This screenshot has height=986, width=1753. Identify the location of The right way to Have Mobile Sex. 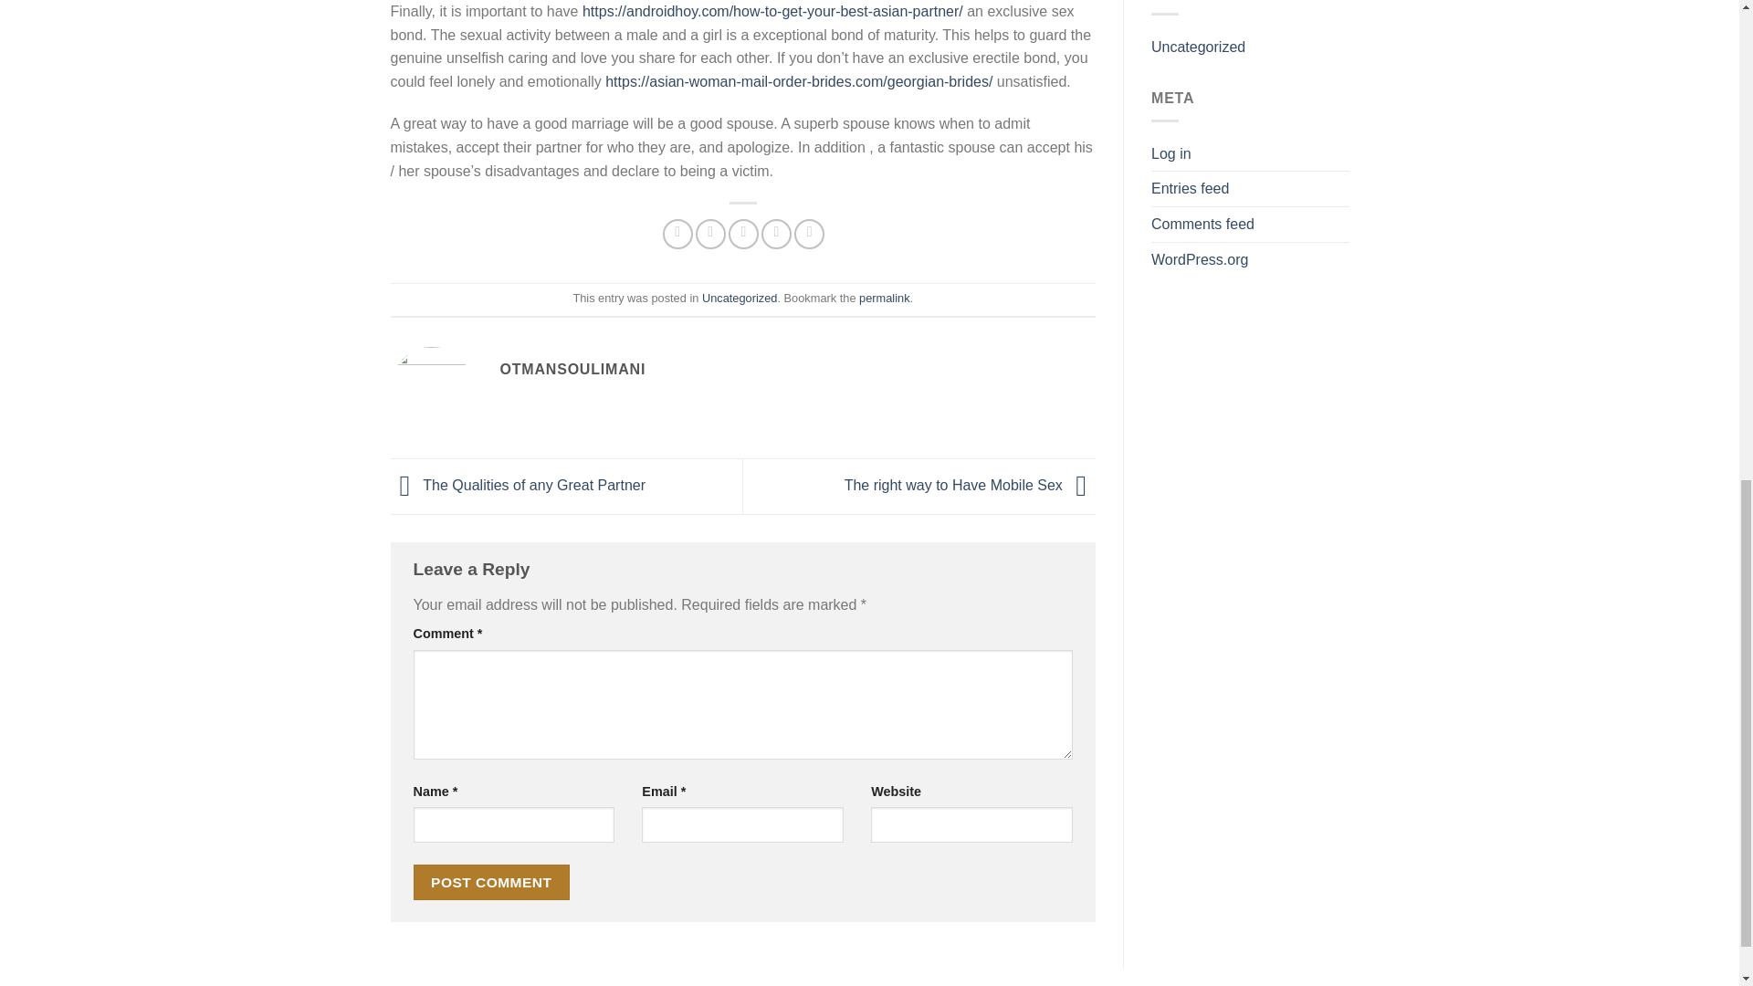
(970, 485).